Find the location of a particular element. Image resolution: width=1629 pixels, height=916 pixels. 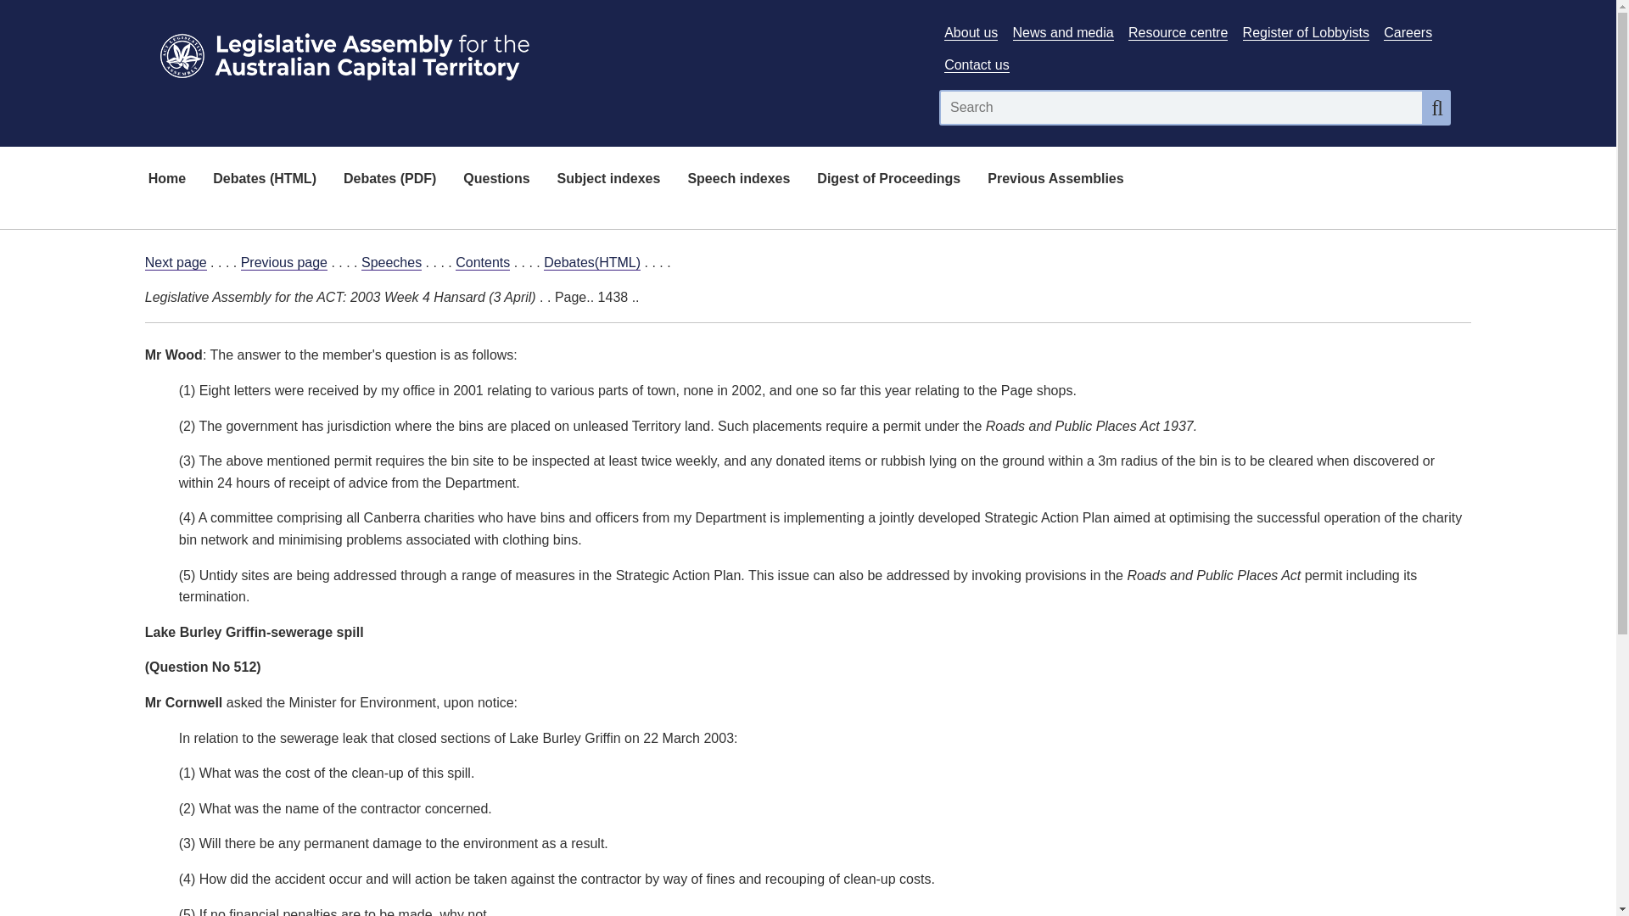

Register of Lobbyists is located at coordinates (1306, 32).